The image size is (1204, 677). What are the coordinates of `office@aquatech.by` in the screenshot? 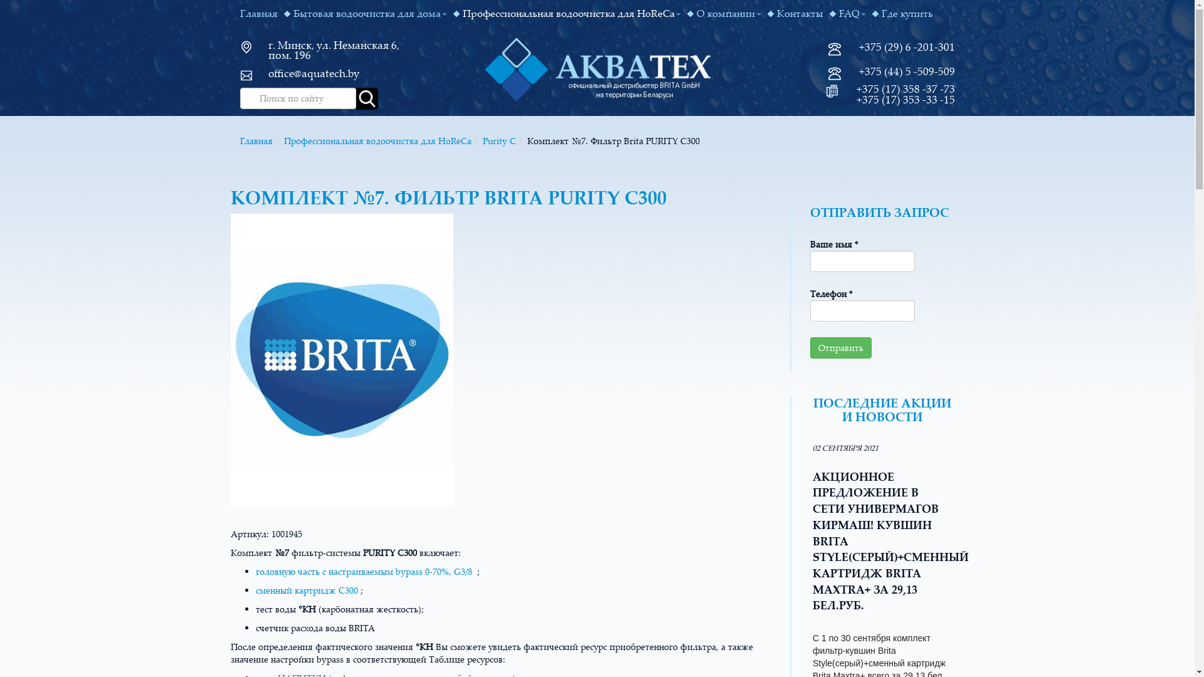 It's located at (314, 73).